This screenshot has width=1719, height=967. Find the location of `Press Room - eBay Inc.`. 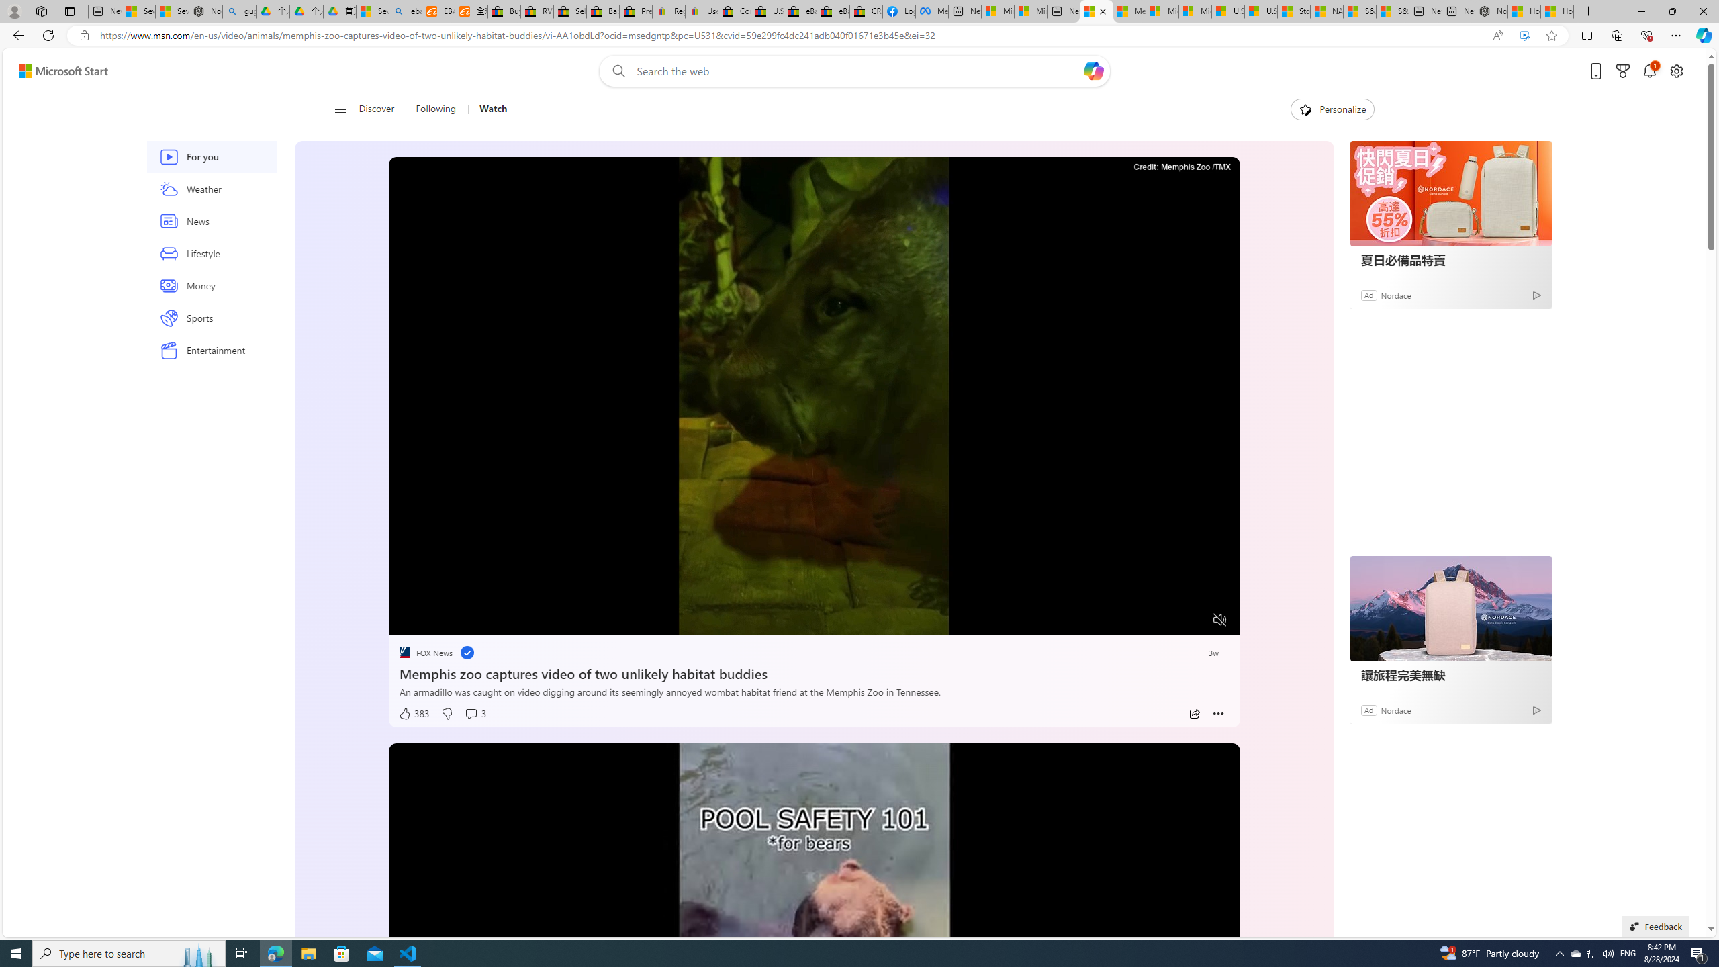

Press Room - eBay Inc. is located at coordinates (635, 11).